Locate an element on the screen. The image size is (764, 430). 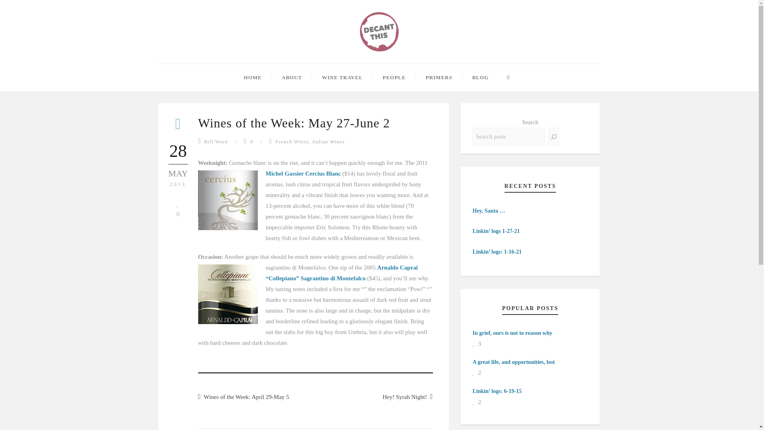
Michel Gassier Cercius Blanc is located at coordinates (304, 173).